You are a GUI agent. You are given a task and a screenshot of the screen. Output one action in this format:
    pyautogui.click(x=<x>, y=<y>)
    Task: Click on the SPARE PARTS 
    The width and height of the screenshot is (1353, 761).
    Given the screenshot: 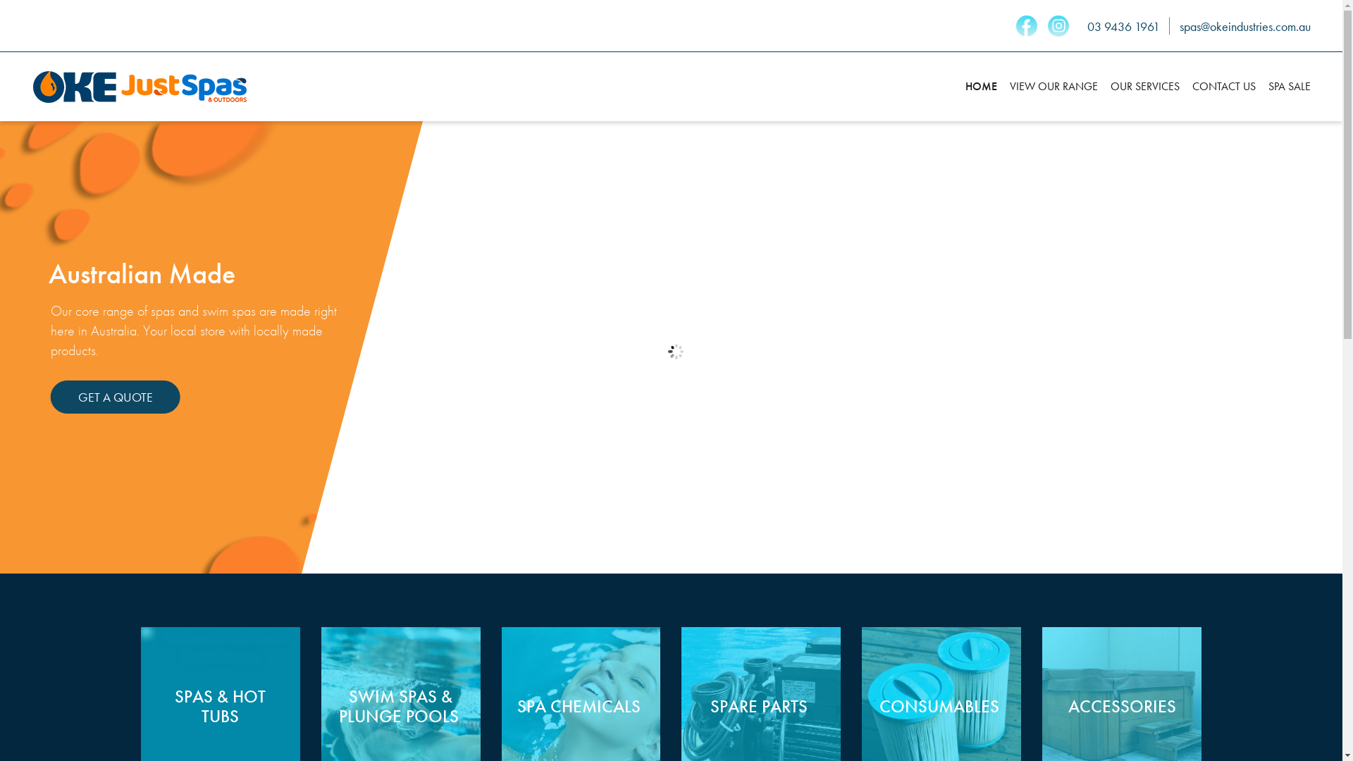 What is the action you would take?
    pyautogui.click(x=761, y=707)
    